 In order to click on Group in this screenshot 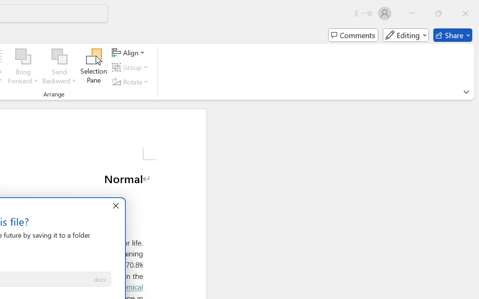, I will do `click(131, 67)`.